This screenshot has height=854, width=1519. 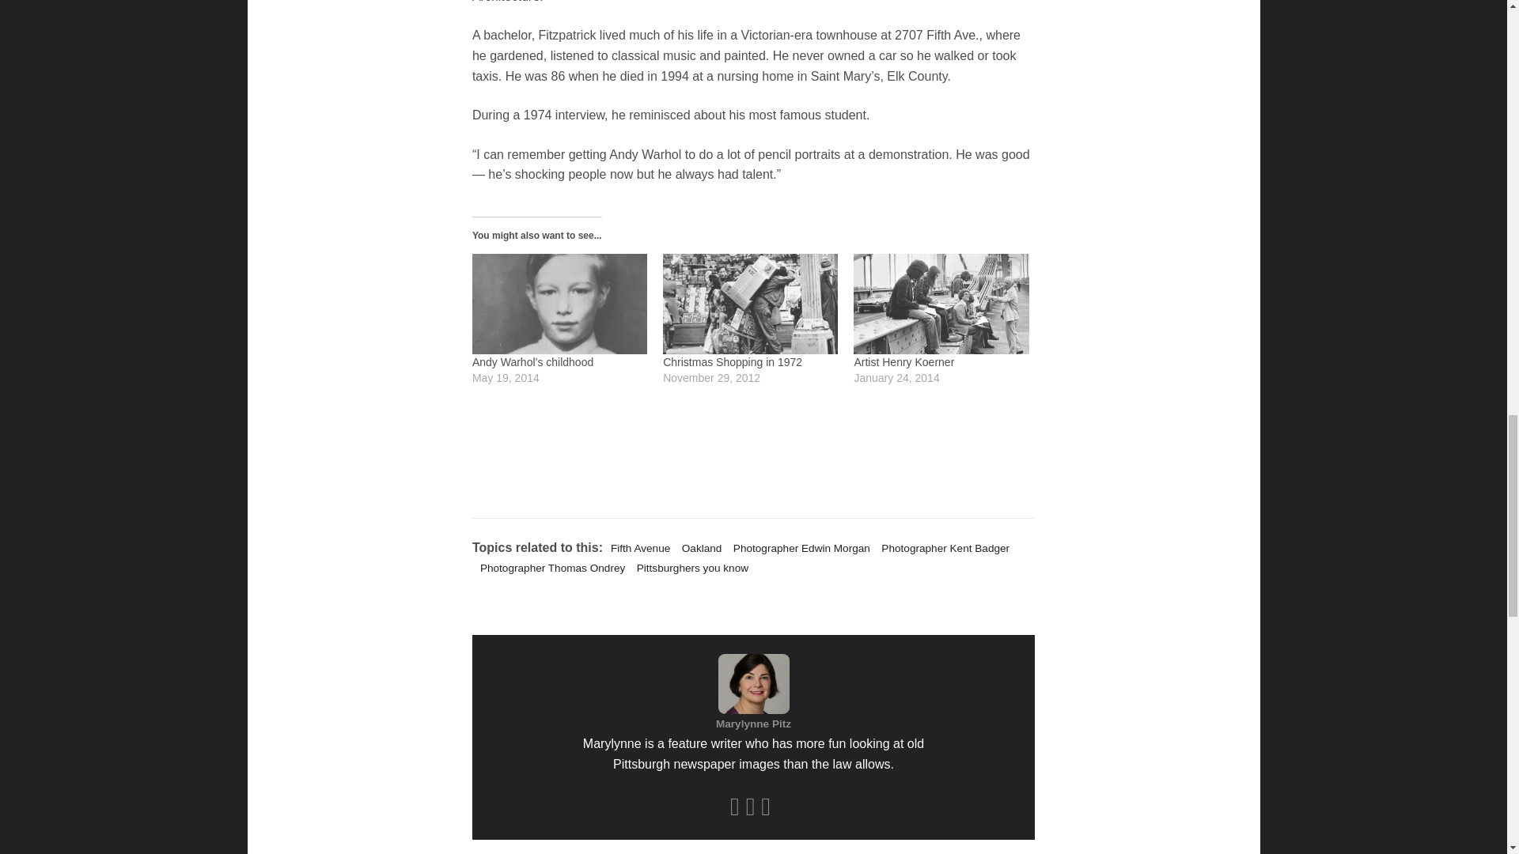 I want to click on Artist Henry Koerner, so click(x=941, y=304).